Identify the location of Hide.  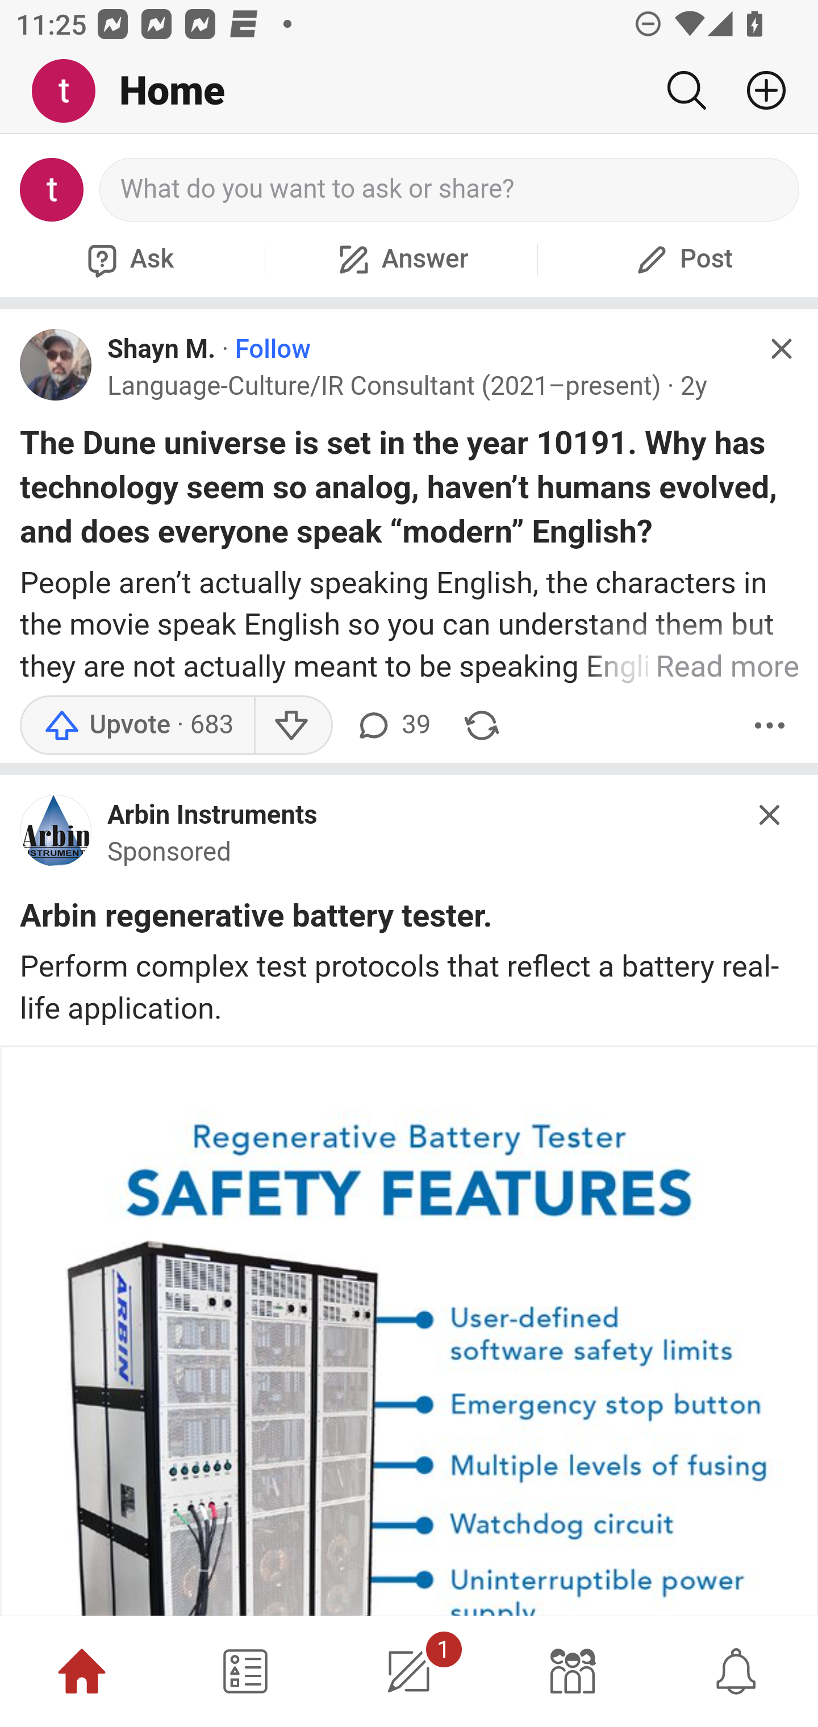
(781, 349).